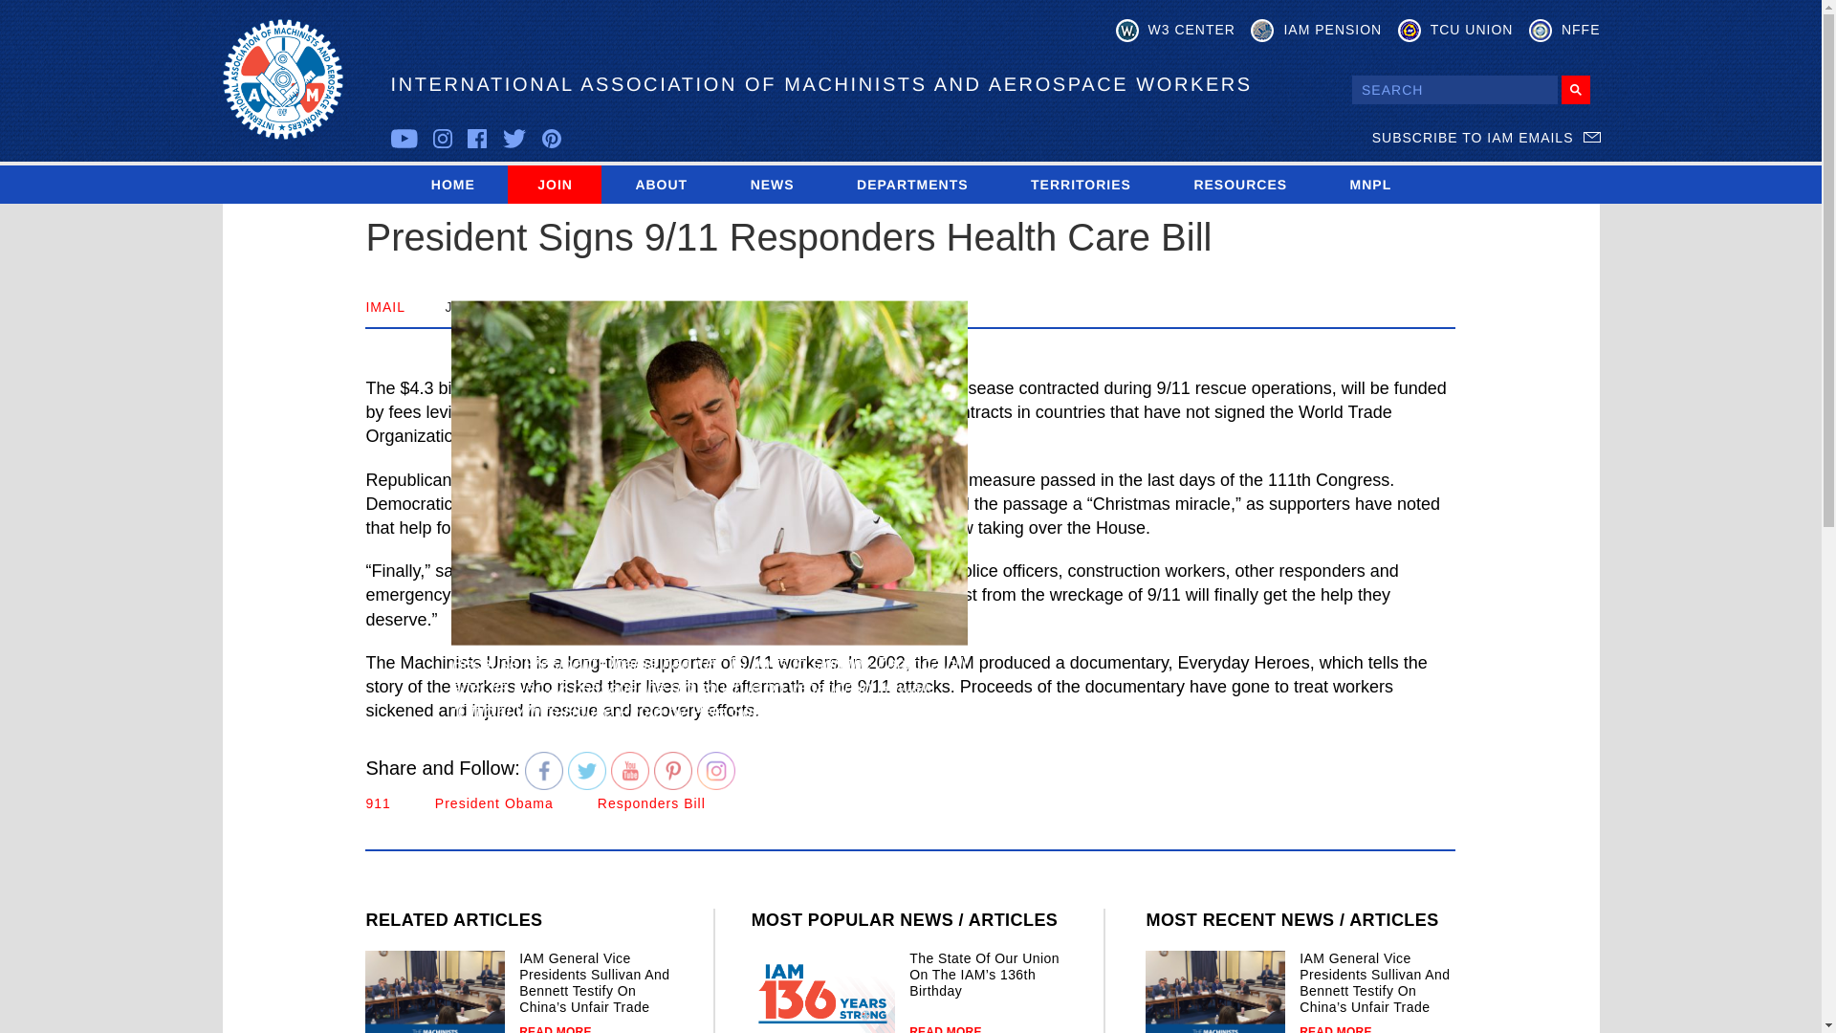 The width and height of the screenshot is (1836, 1033). Describe the element at coordinates (452, 184) in the screenshot. I see `HOME` at that location.